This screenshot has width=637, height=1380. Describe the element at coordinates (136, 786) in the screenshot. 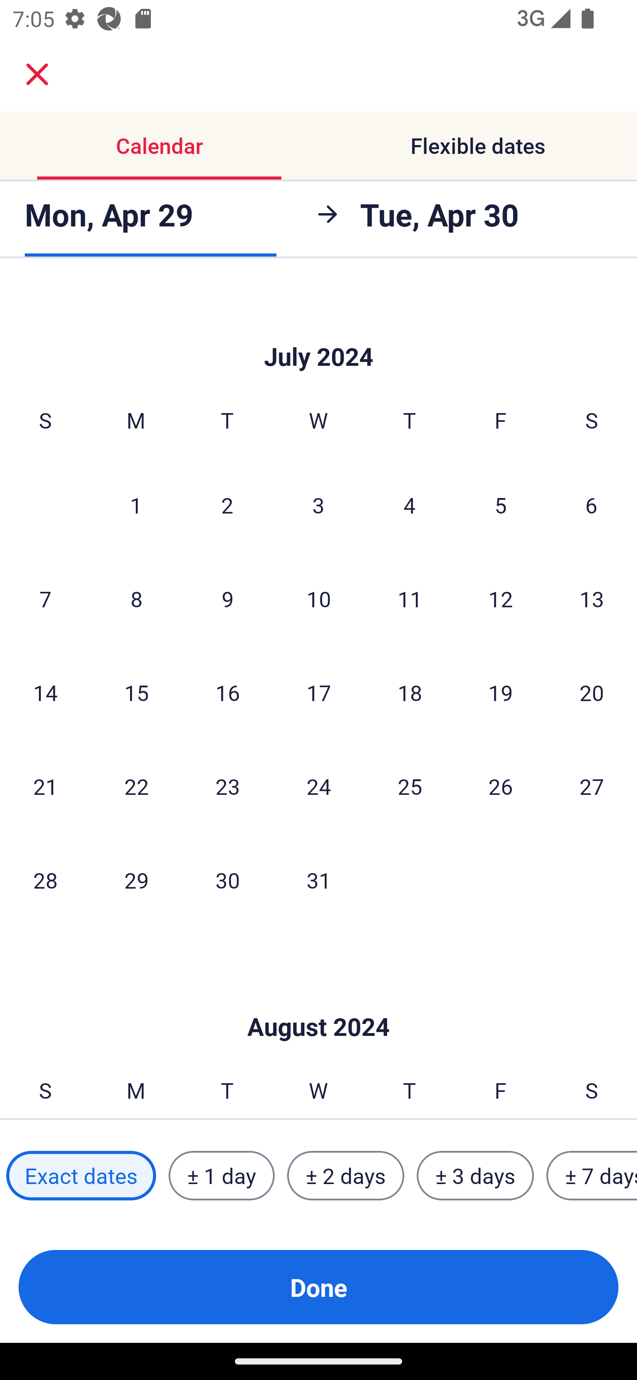

I see `22 Monday, July 22, 2024` at that location.